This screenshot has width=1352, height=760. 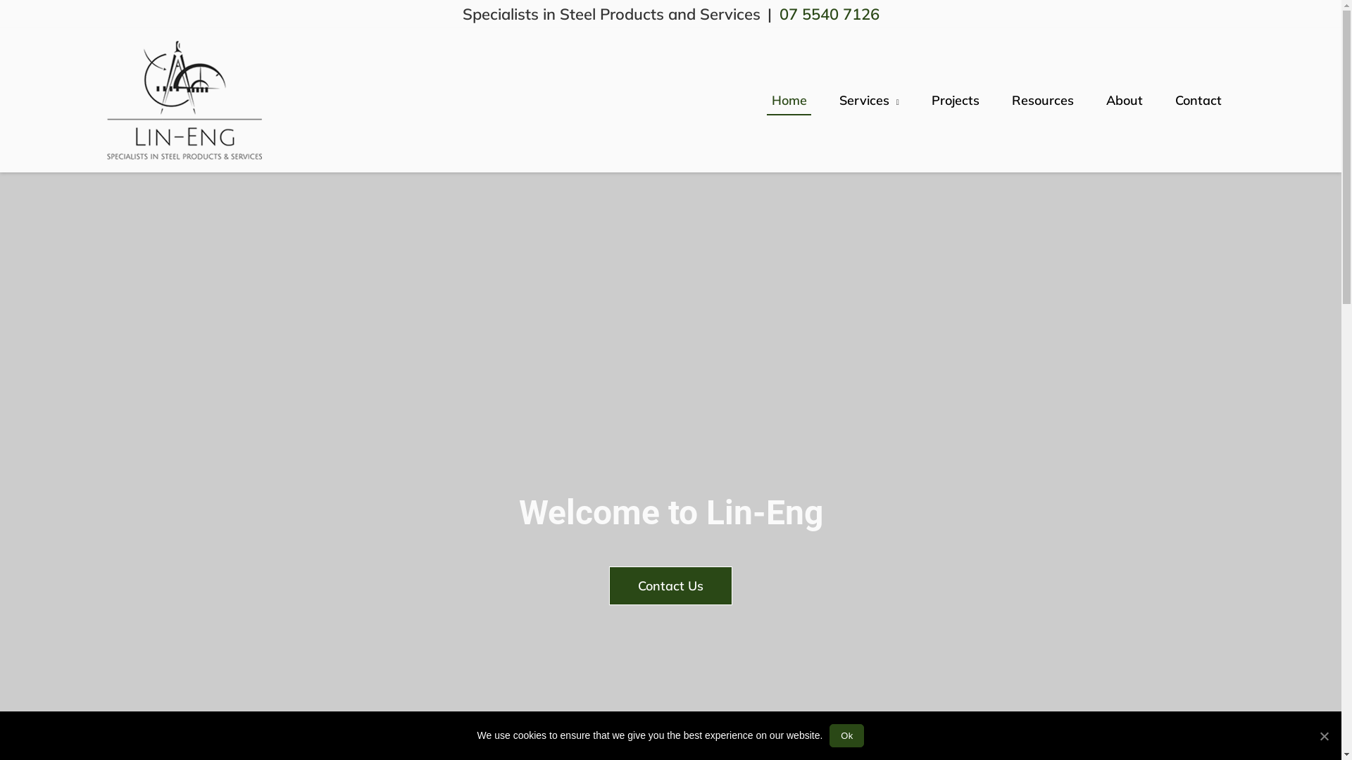 I want to click on About, so click(x=1125, y=100).